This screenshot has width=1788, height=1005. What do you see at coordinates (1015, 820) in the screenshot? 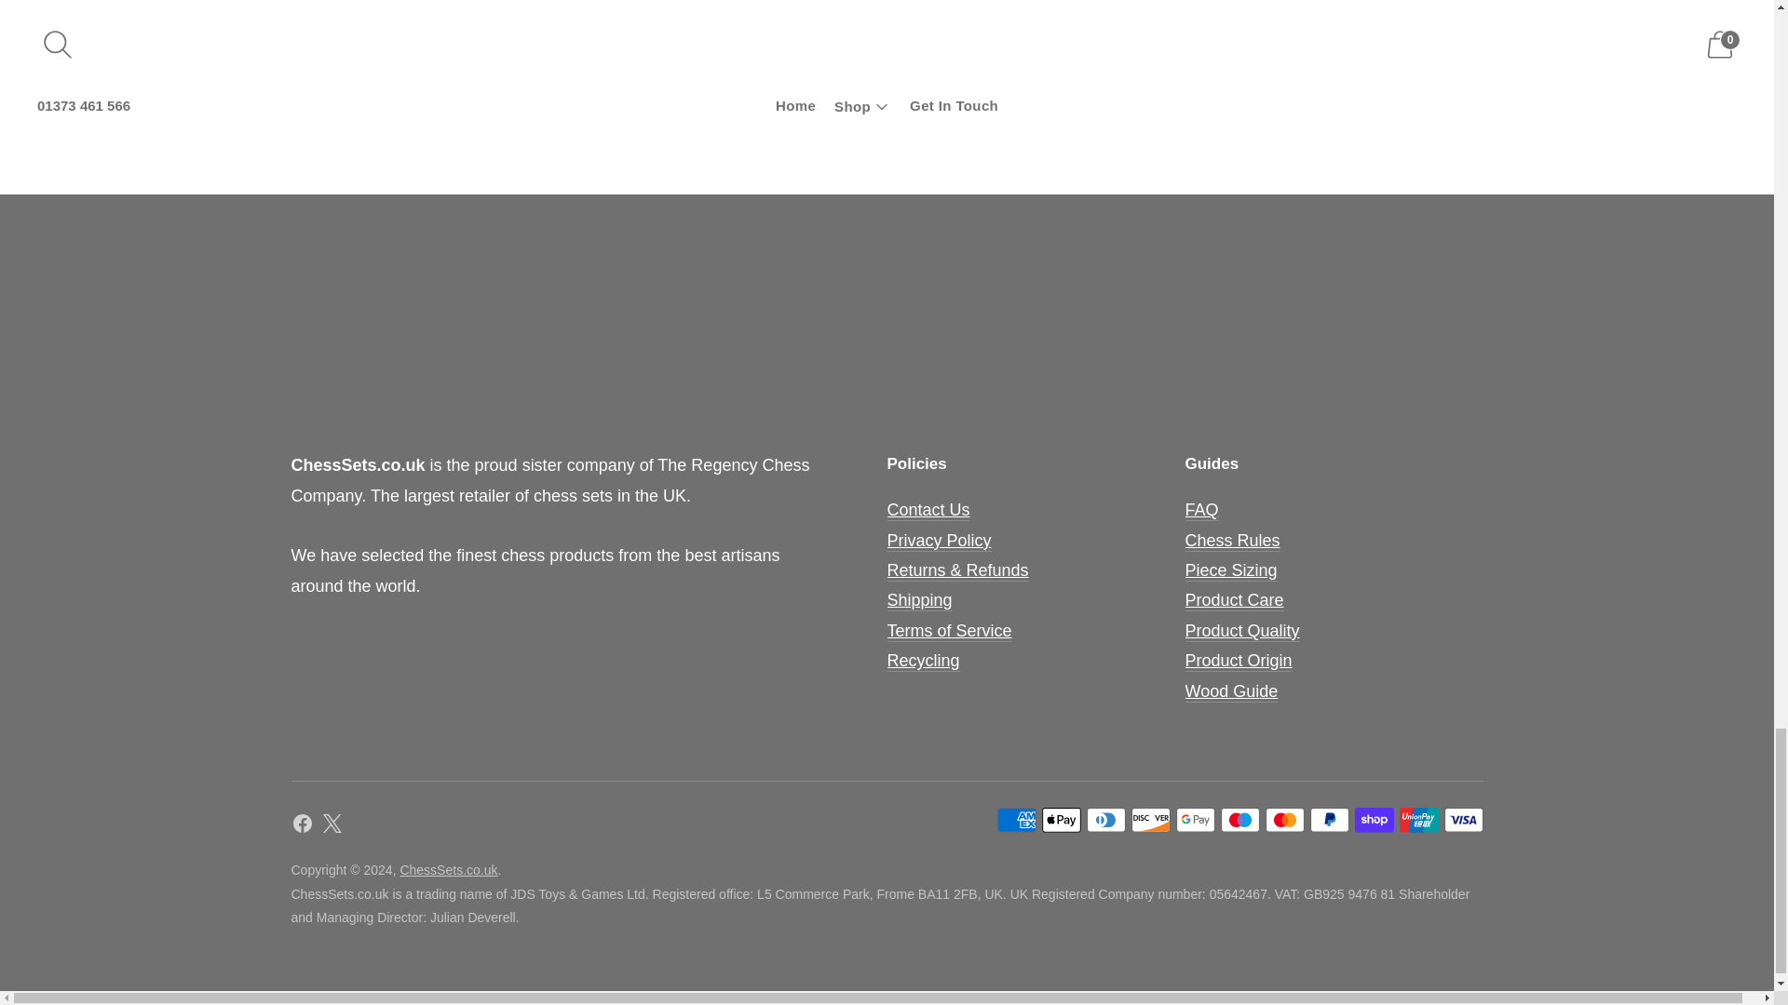
I see `American Express` at bounding box center [1015, 820].